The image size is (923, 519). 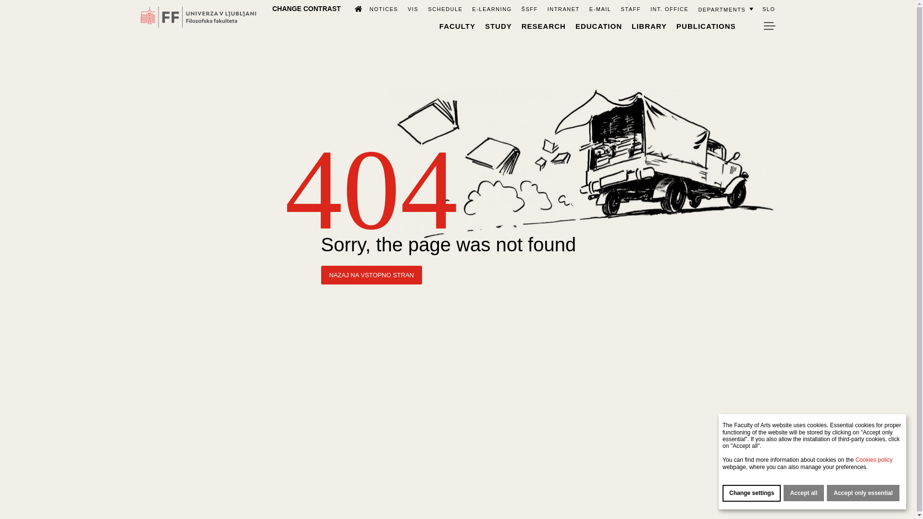 I want to click on Urnik, so click(x=445, y=9).